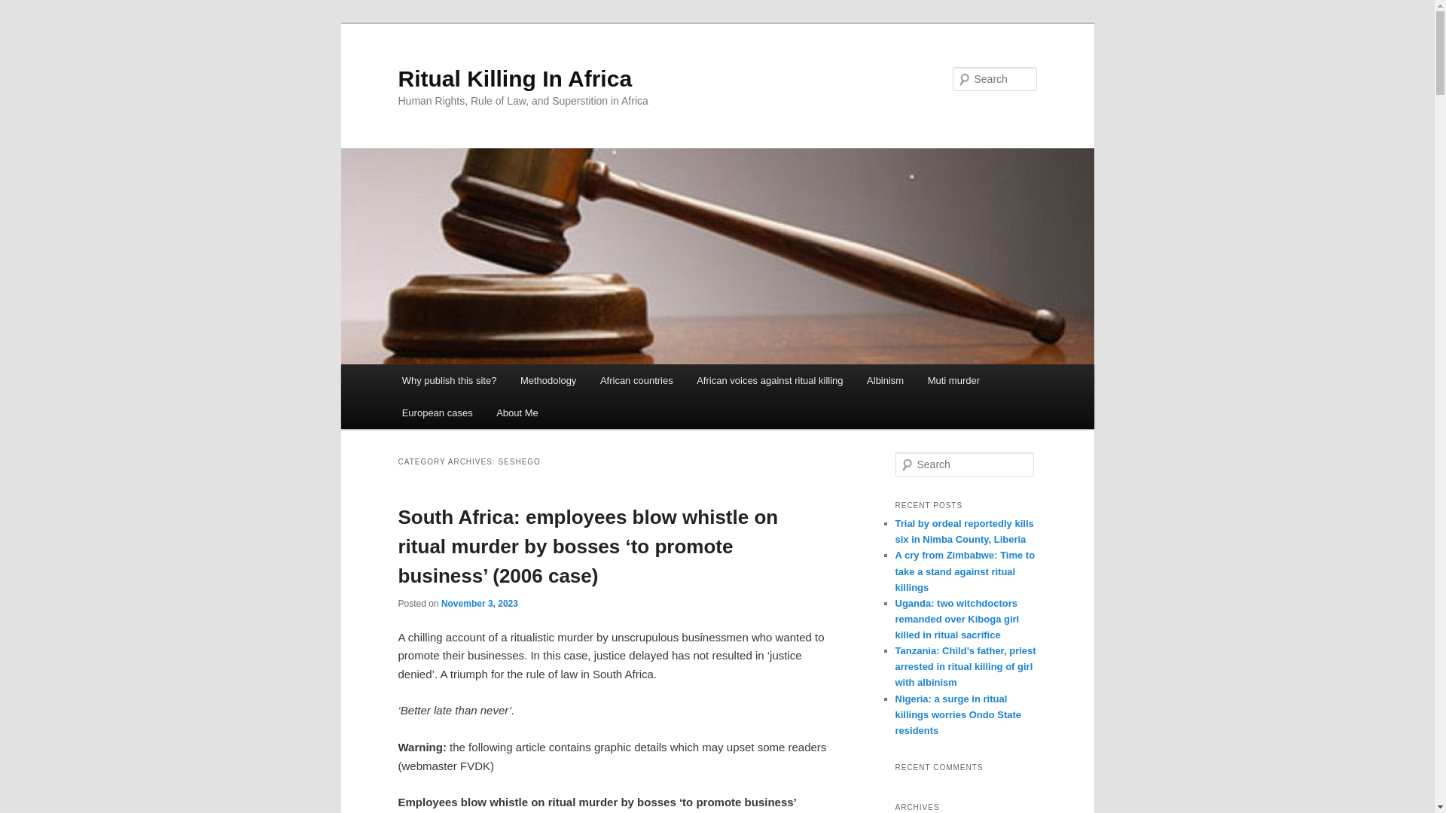 Image resolution: width=1446 pixels, height=813 pixels. What do you see at coordinates (515, 78) in the screenshot?
I see `Ritual Killing In Africa` at bounding box center [515, 78].